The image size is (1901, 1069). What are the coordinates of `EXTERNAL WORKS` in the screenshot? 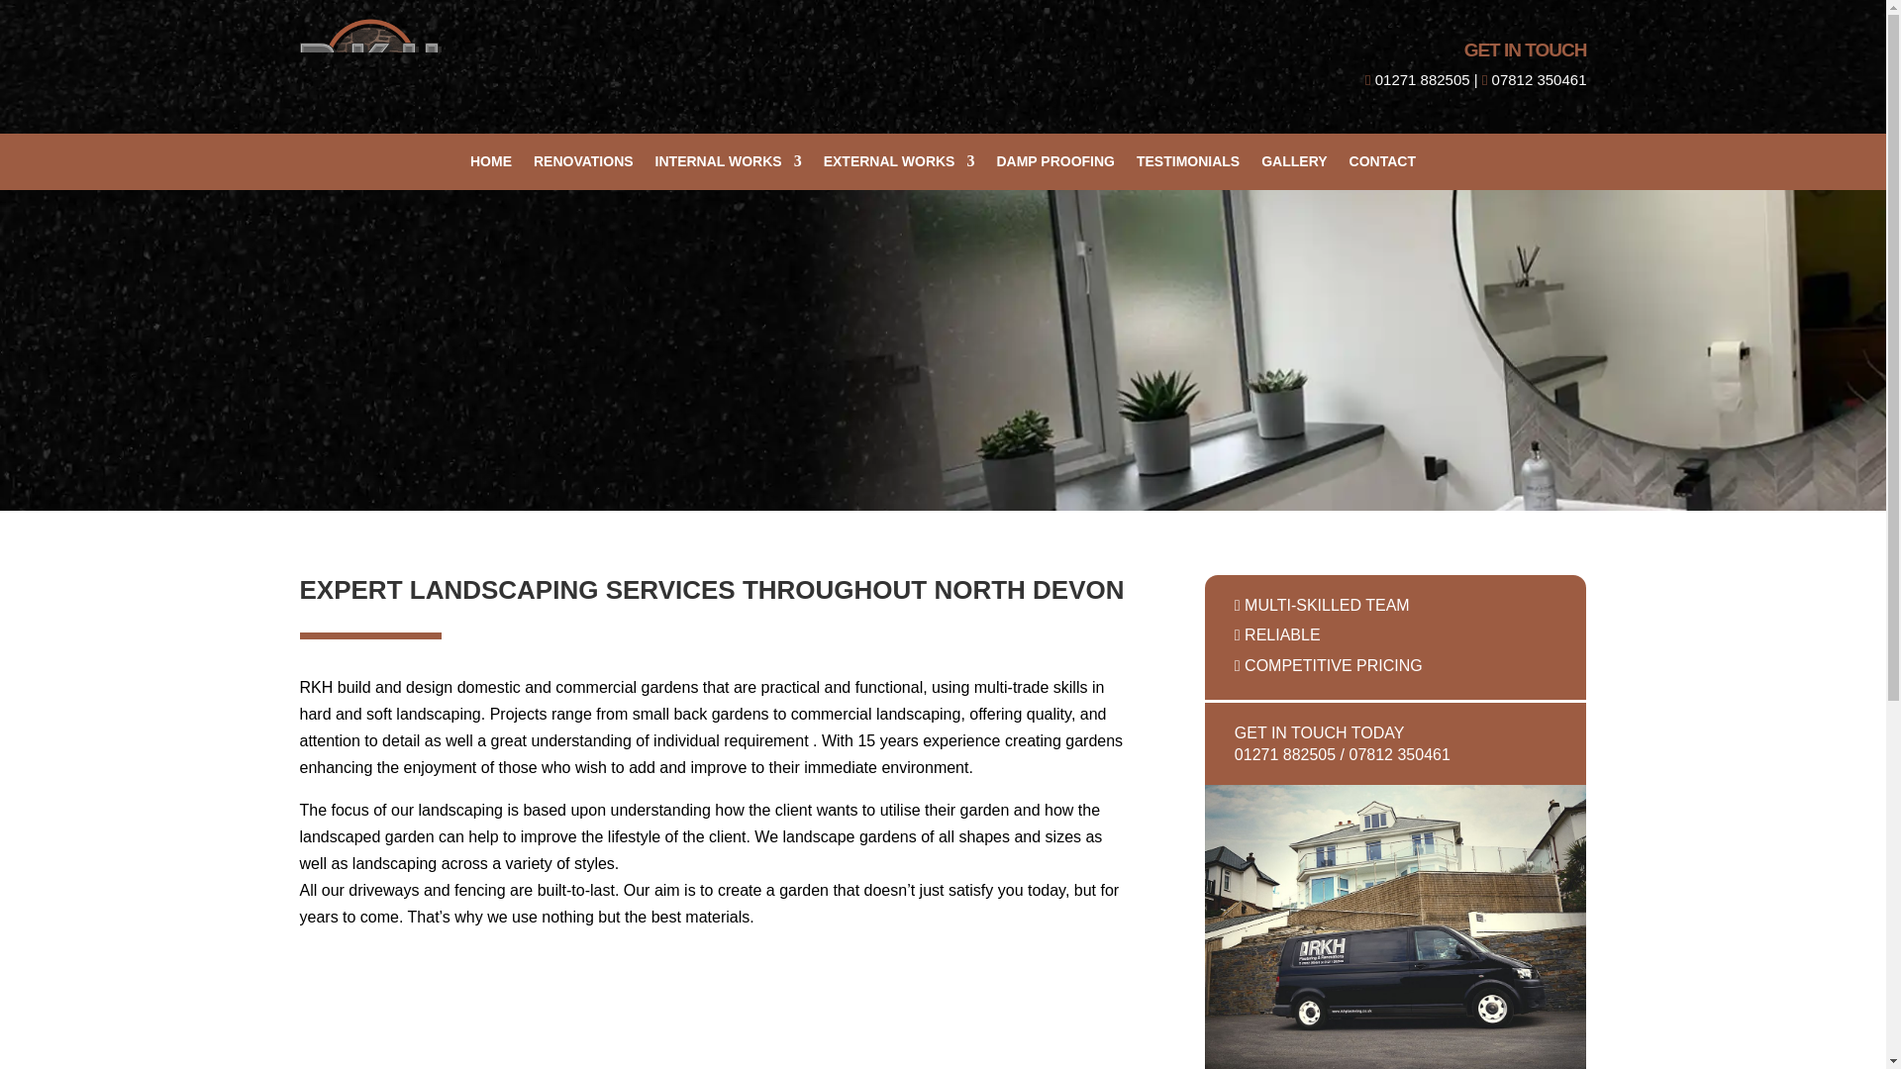 It's located at (899, 164).